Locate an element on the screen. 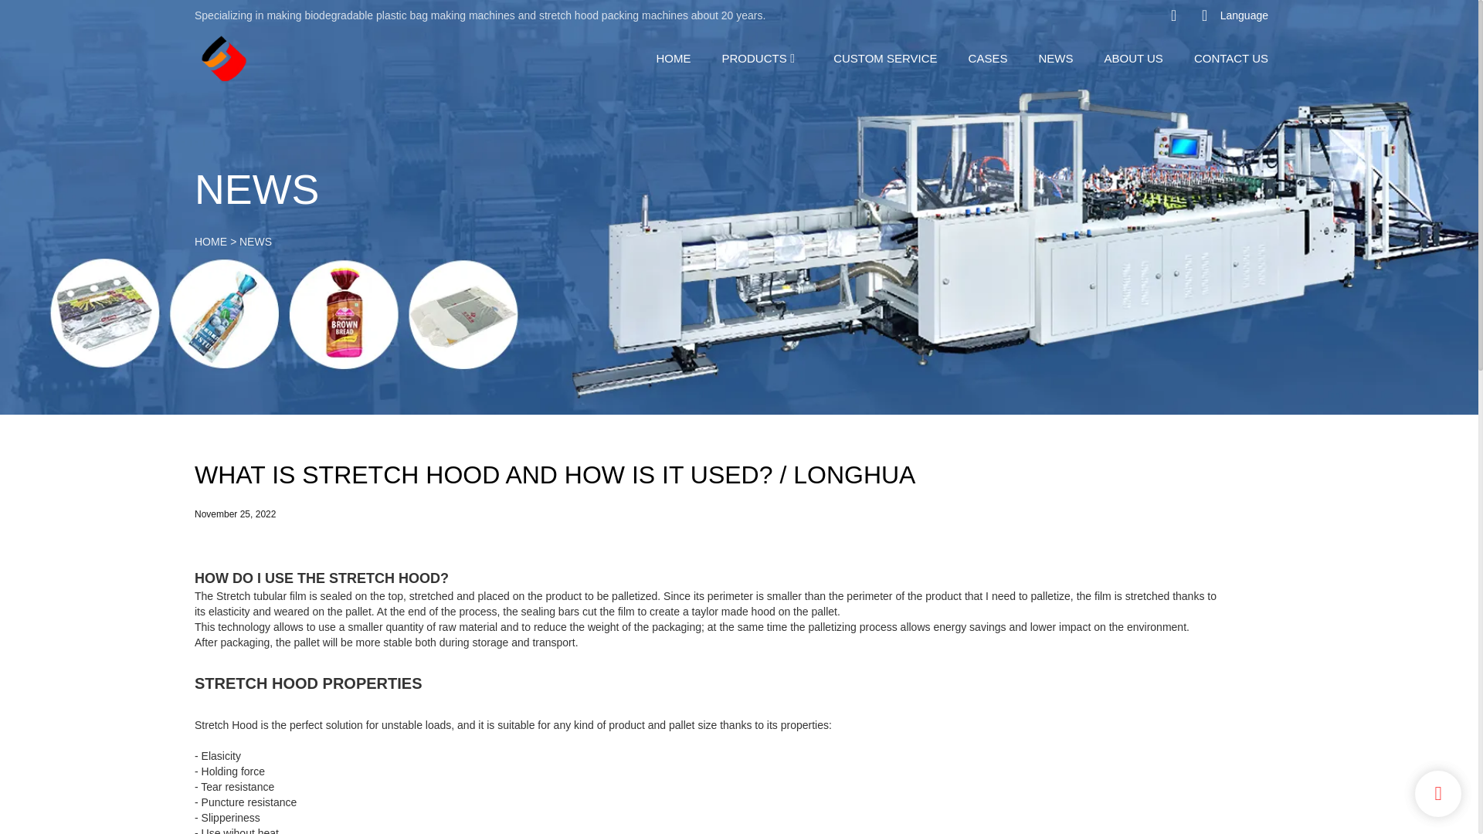  HOME is located at coordinates (210, 241).